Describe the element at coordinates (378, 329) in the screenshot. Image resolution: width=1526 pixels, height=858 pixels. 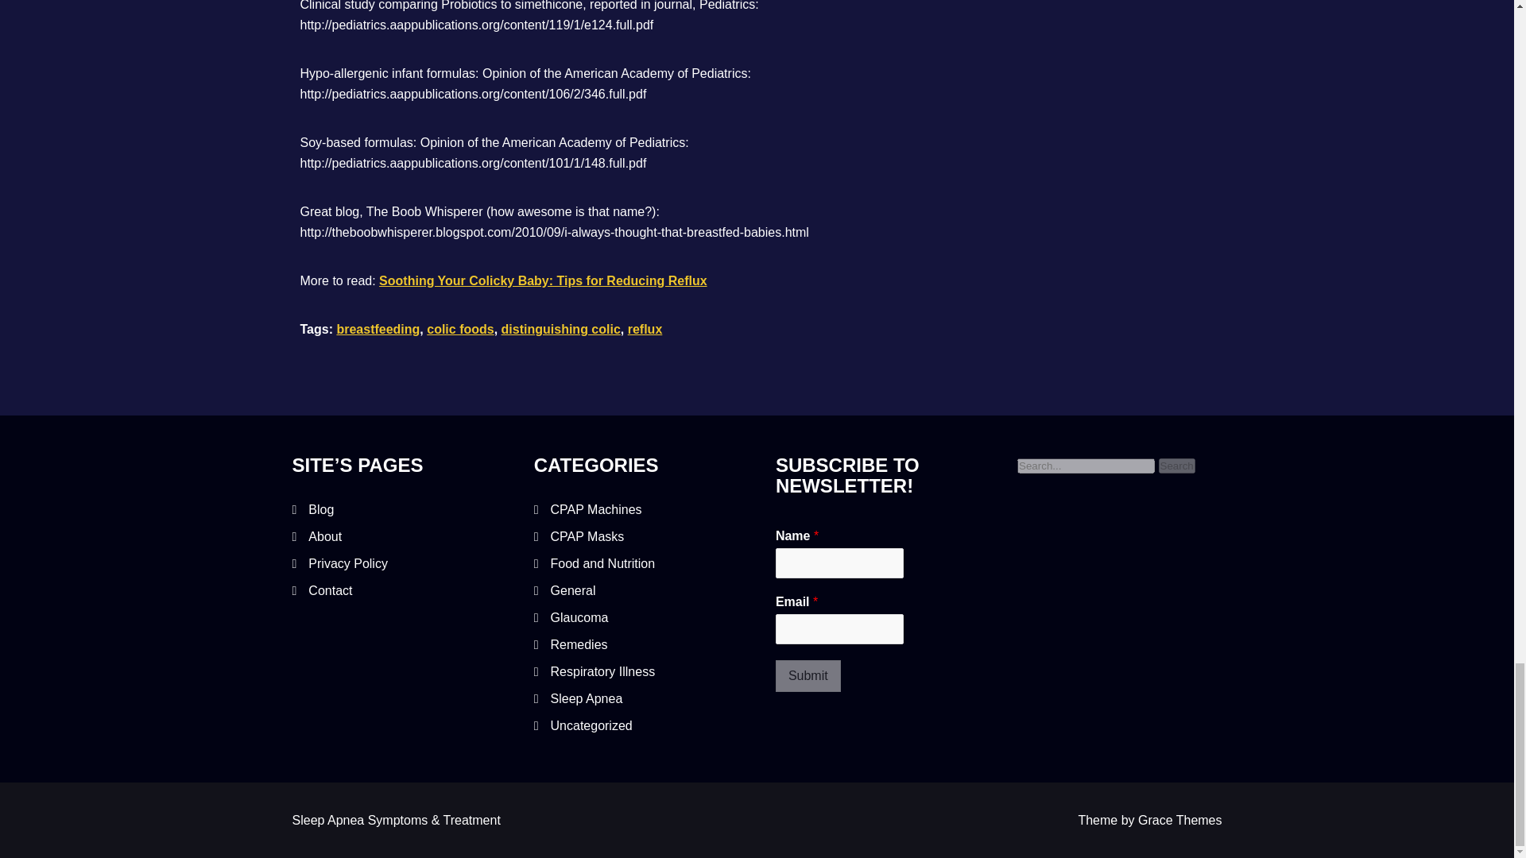
I see `breastfeeding` at that location.